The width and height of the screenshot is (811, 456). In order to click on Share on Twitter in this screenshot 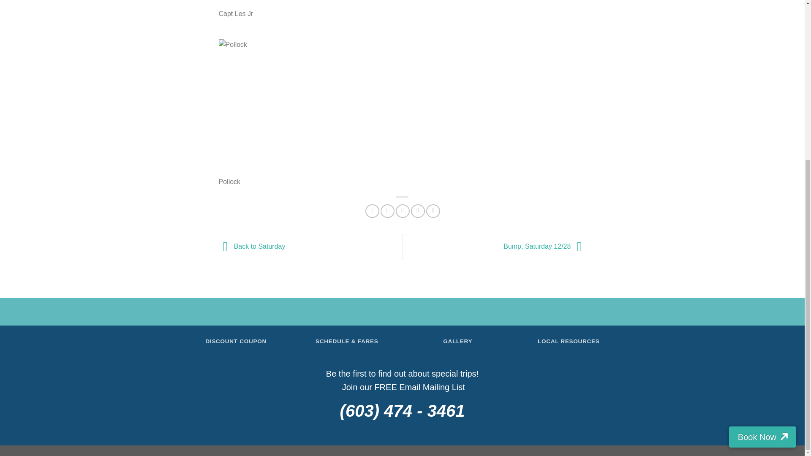, I will do `click(387, 211)`.